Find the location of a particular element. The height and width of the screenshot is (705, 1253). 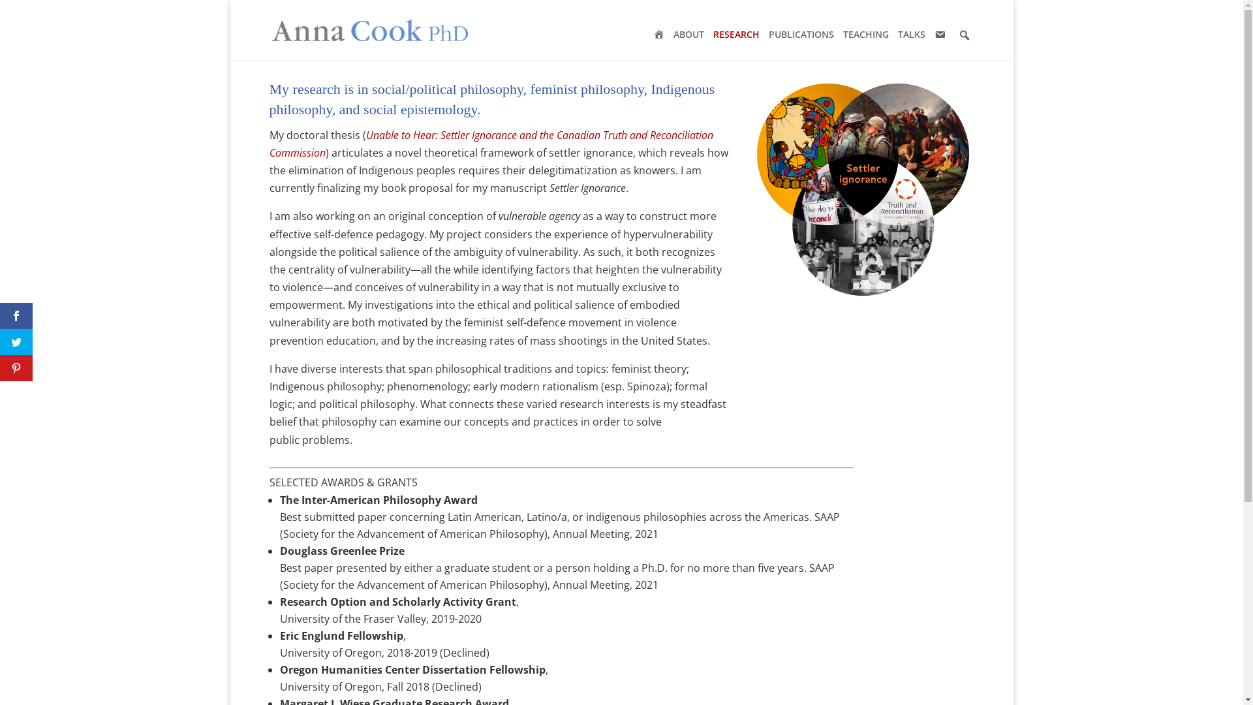

ABOUT is located at coordinates (693, 35).